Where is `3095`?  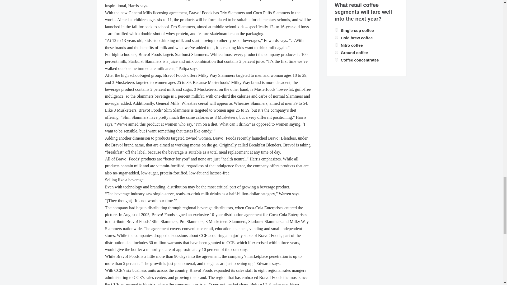
3095 is located at coordinates (336, 60).